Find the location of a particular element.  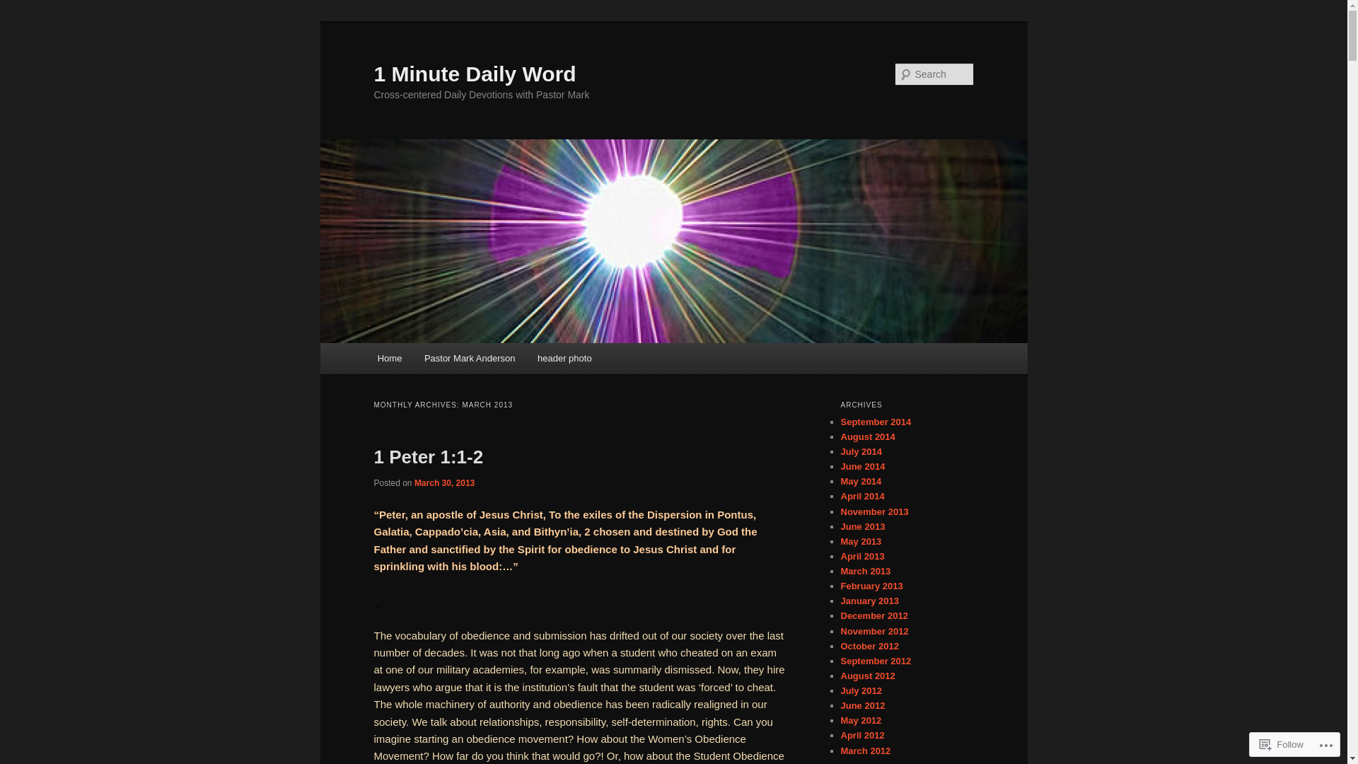

March 2013 is located at coordinates (866, 572).